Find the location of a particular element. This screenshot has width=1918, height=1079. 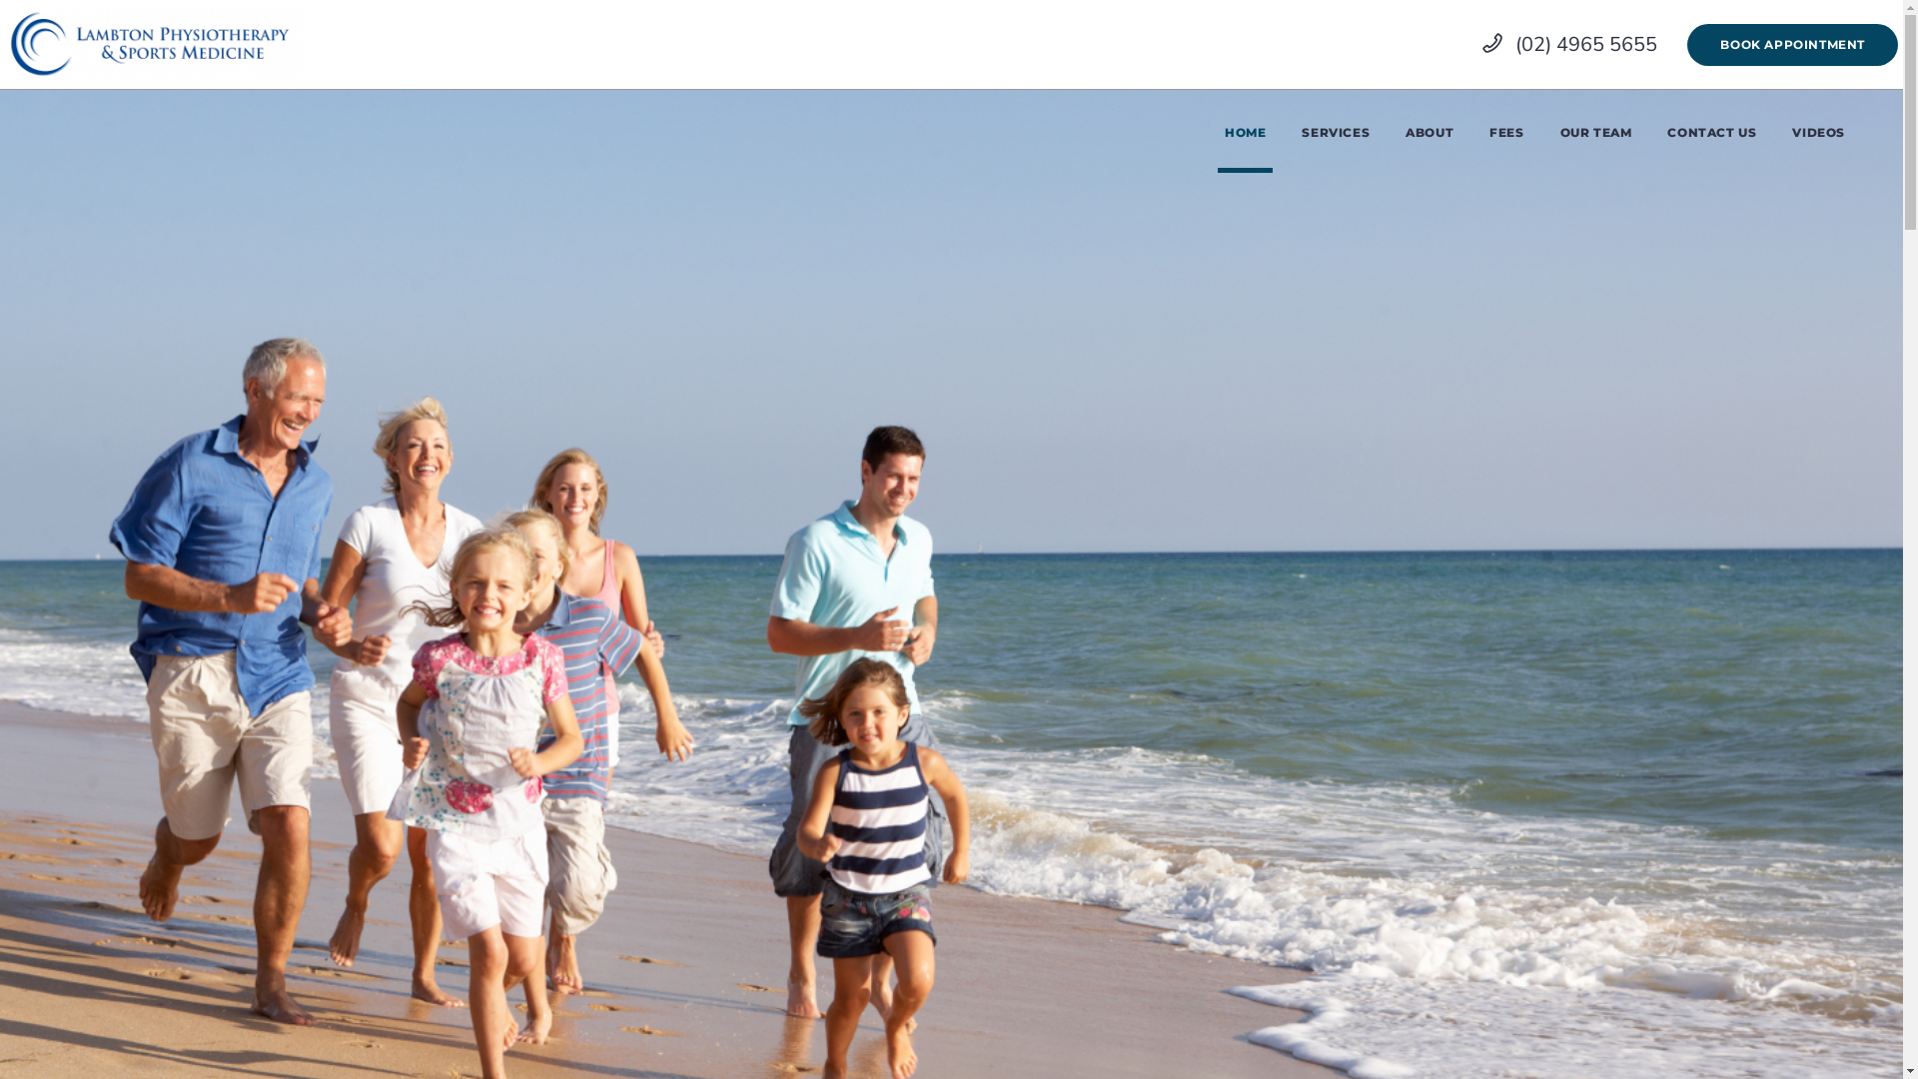

OUR TEAM is located at coordinates (1596, 132).